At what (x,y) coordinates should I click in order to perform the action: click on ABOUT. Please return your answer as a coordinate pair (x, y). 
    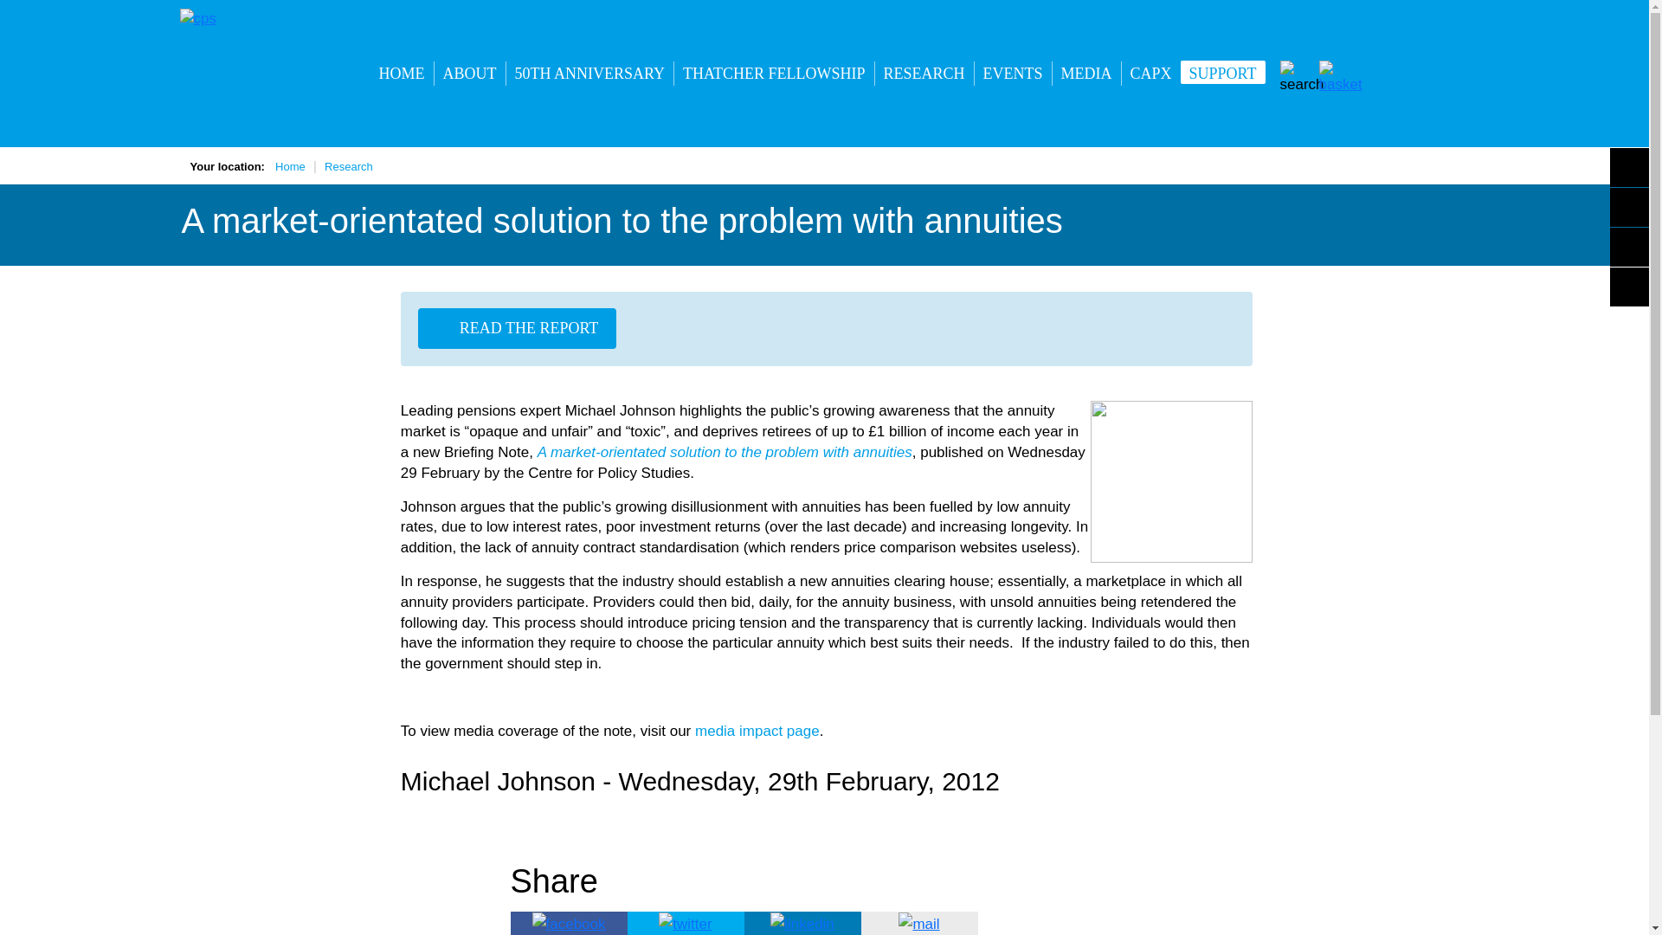
    Looking at the image, I should click on (469, 74).